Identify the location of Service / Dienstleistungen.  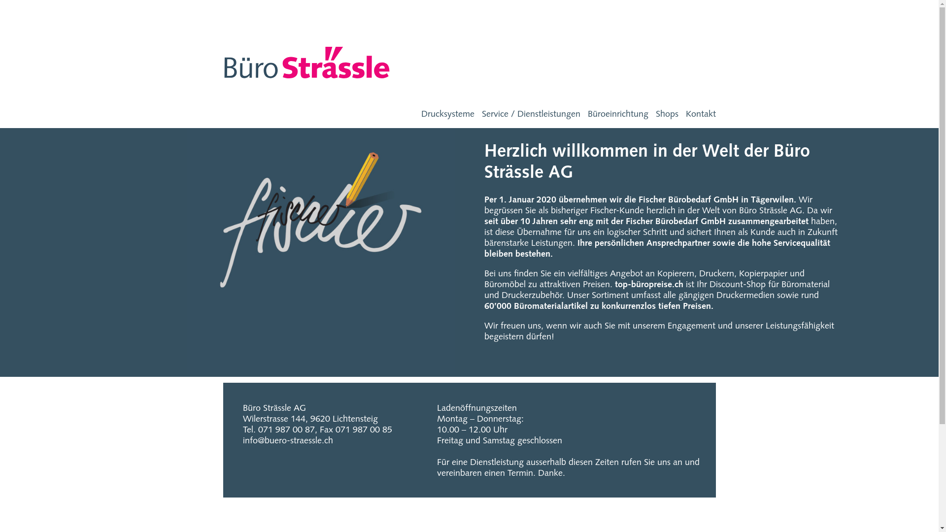
(531, 114).